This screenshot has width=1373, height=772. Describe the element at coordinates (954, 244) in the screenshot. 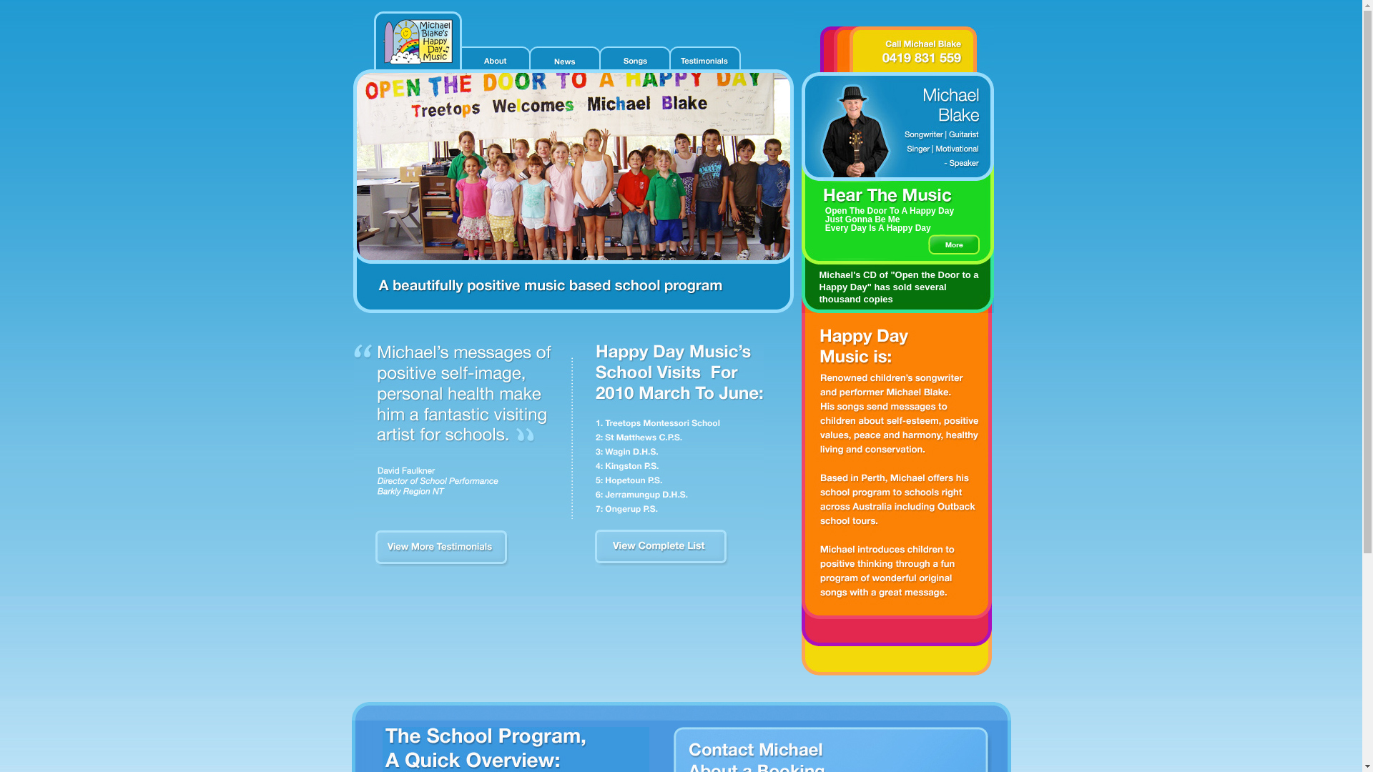

I see `More...` at that location.